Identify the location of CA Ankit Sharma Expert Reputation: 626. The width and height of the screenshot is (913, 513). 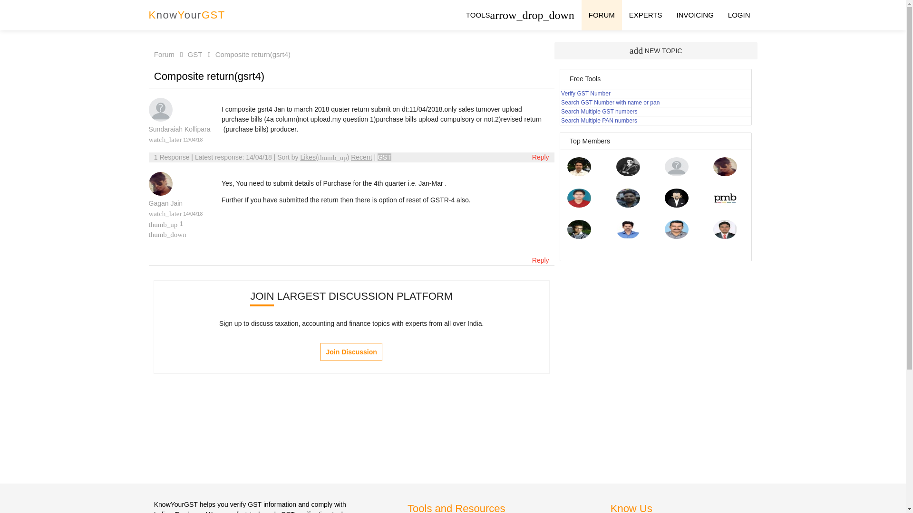
(579, 205).